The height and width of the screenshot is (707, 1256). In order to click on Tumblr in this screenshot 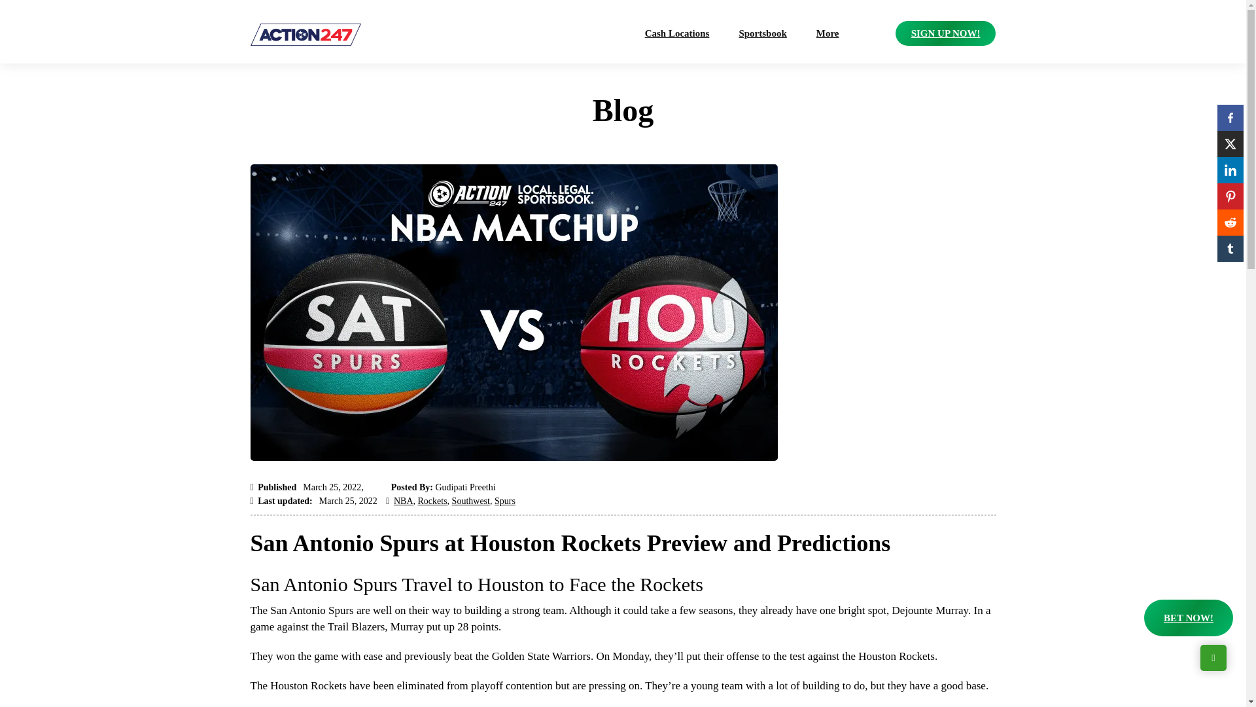, I will do `click(1230, 248)`.